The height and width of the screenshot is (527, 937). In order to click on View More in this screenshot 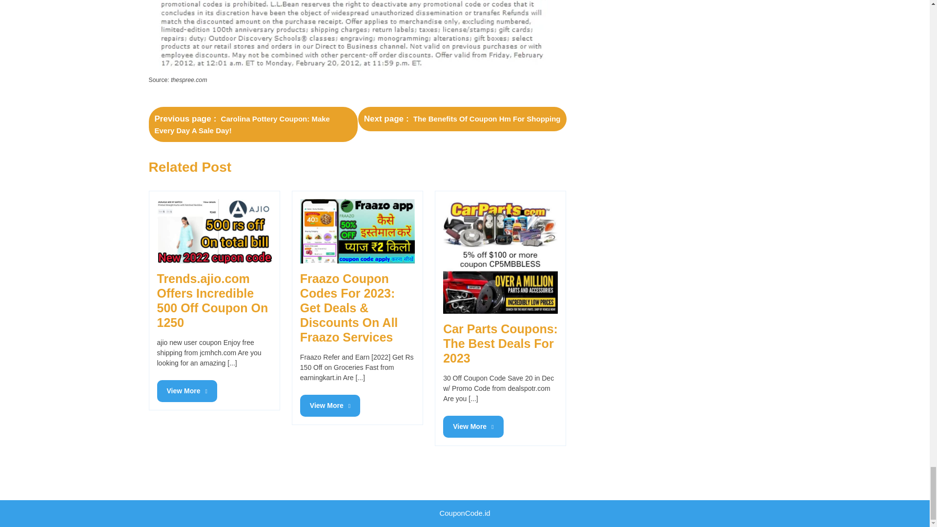, I will do `click(214, 231)`.